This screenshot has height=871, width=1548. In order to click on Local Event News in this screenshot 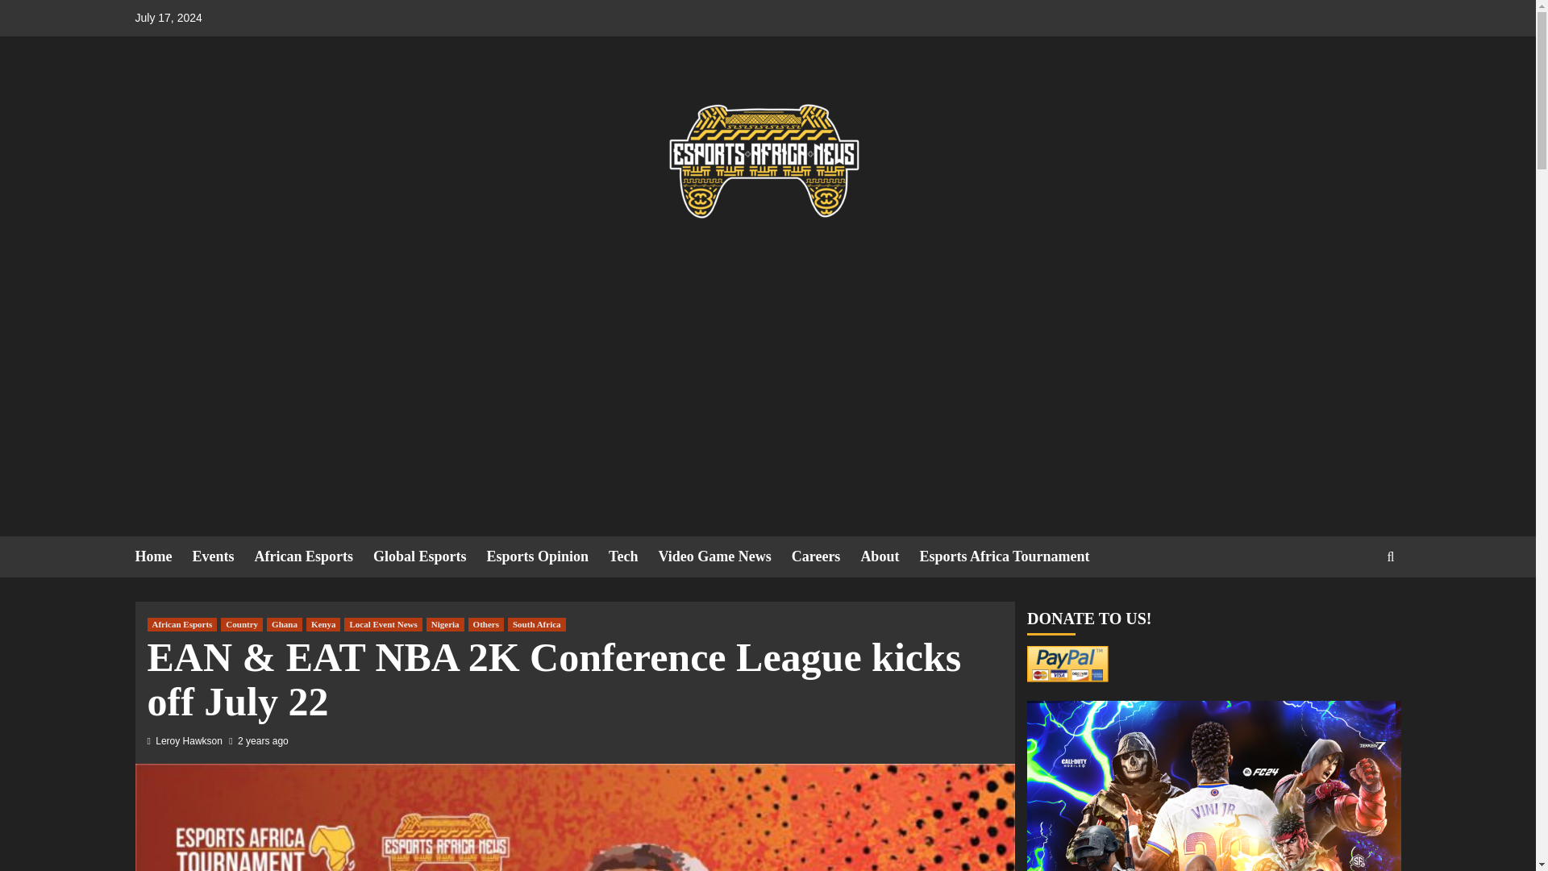, I will do `click(382, 624)`.